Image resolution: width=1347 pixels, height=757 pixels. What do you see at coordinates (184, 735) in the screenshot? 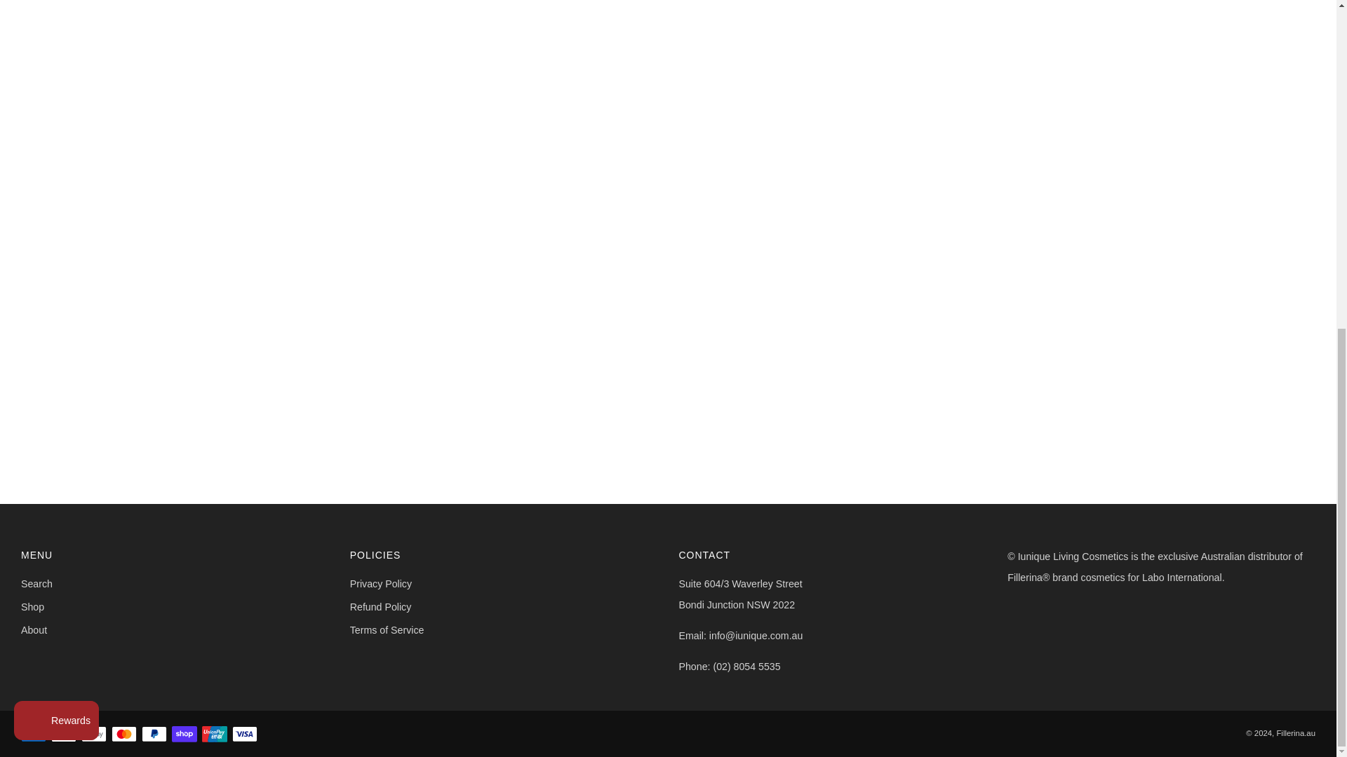
I see `Shop Pay` at bounding box center [184, 735].